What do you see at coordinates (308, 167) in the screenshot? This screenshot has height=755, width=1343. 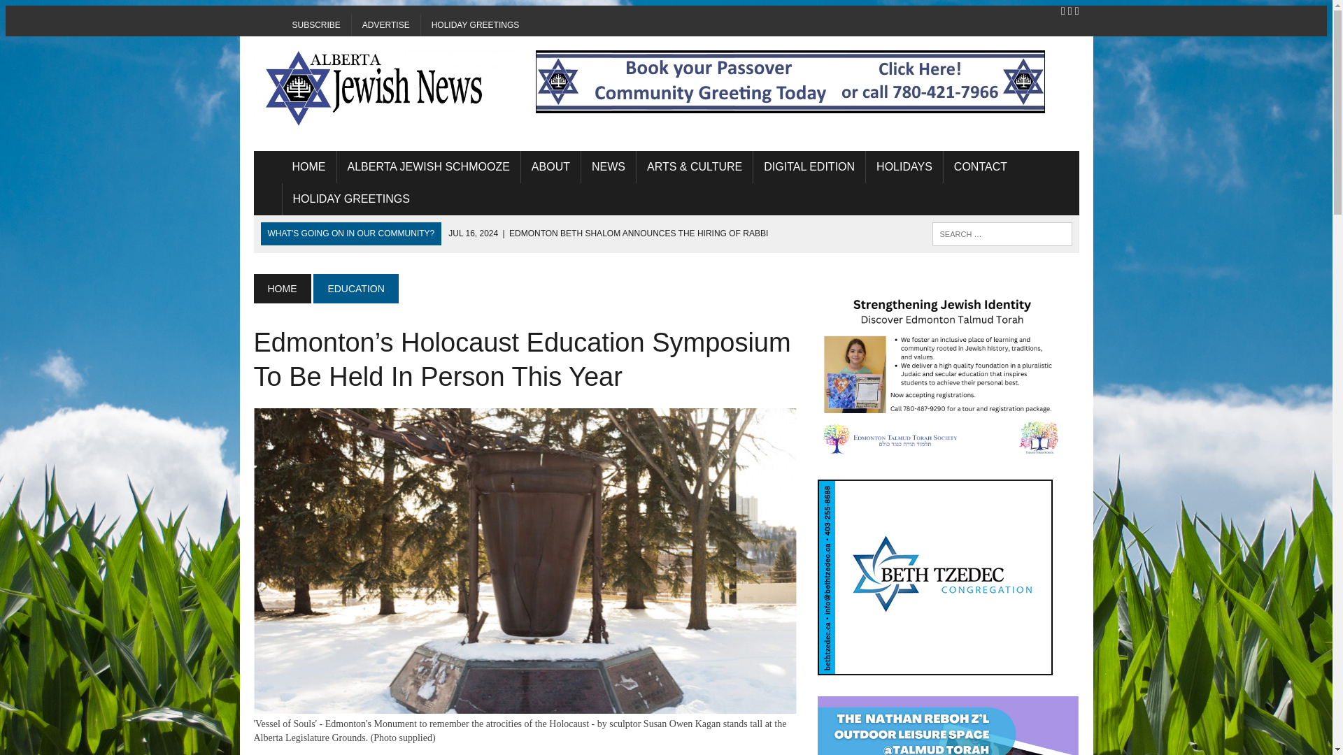 I see `HOME` at bounding box center [308, 167].